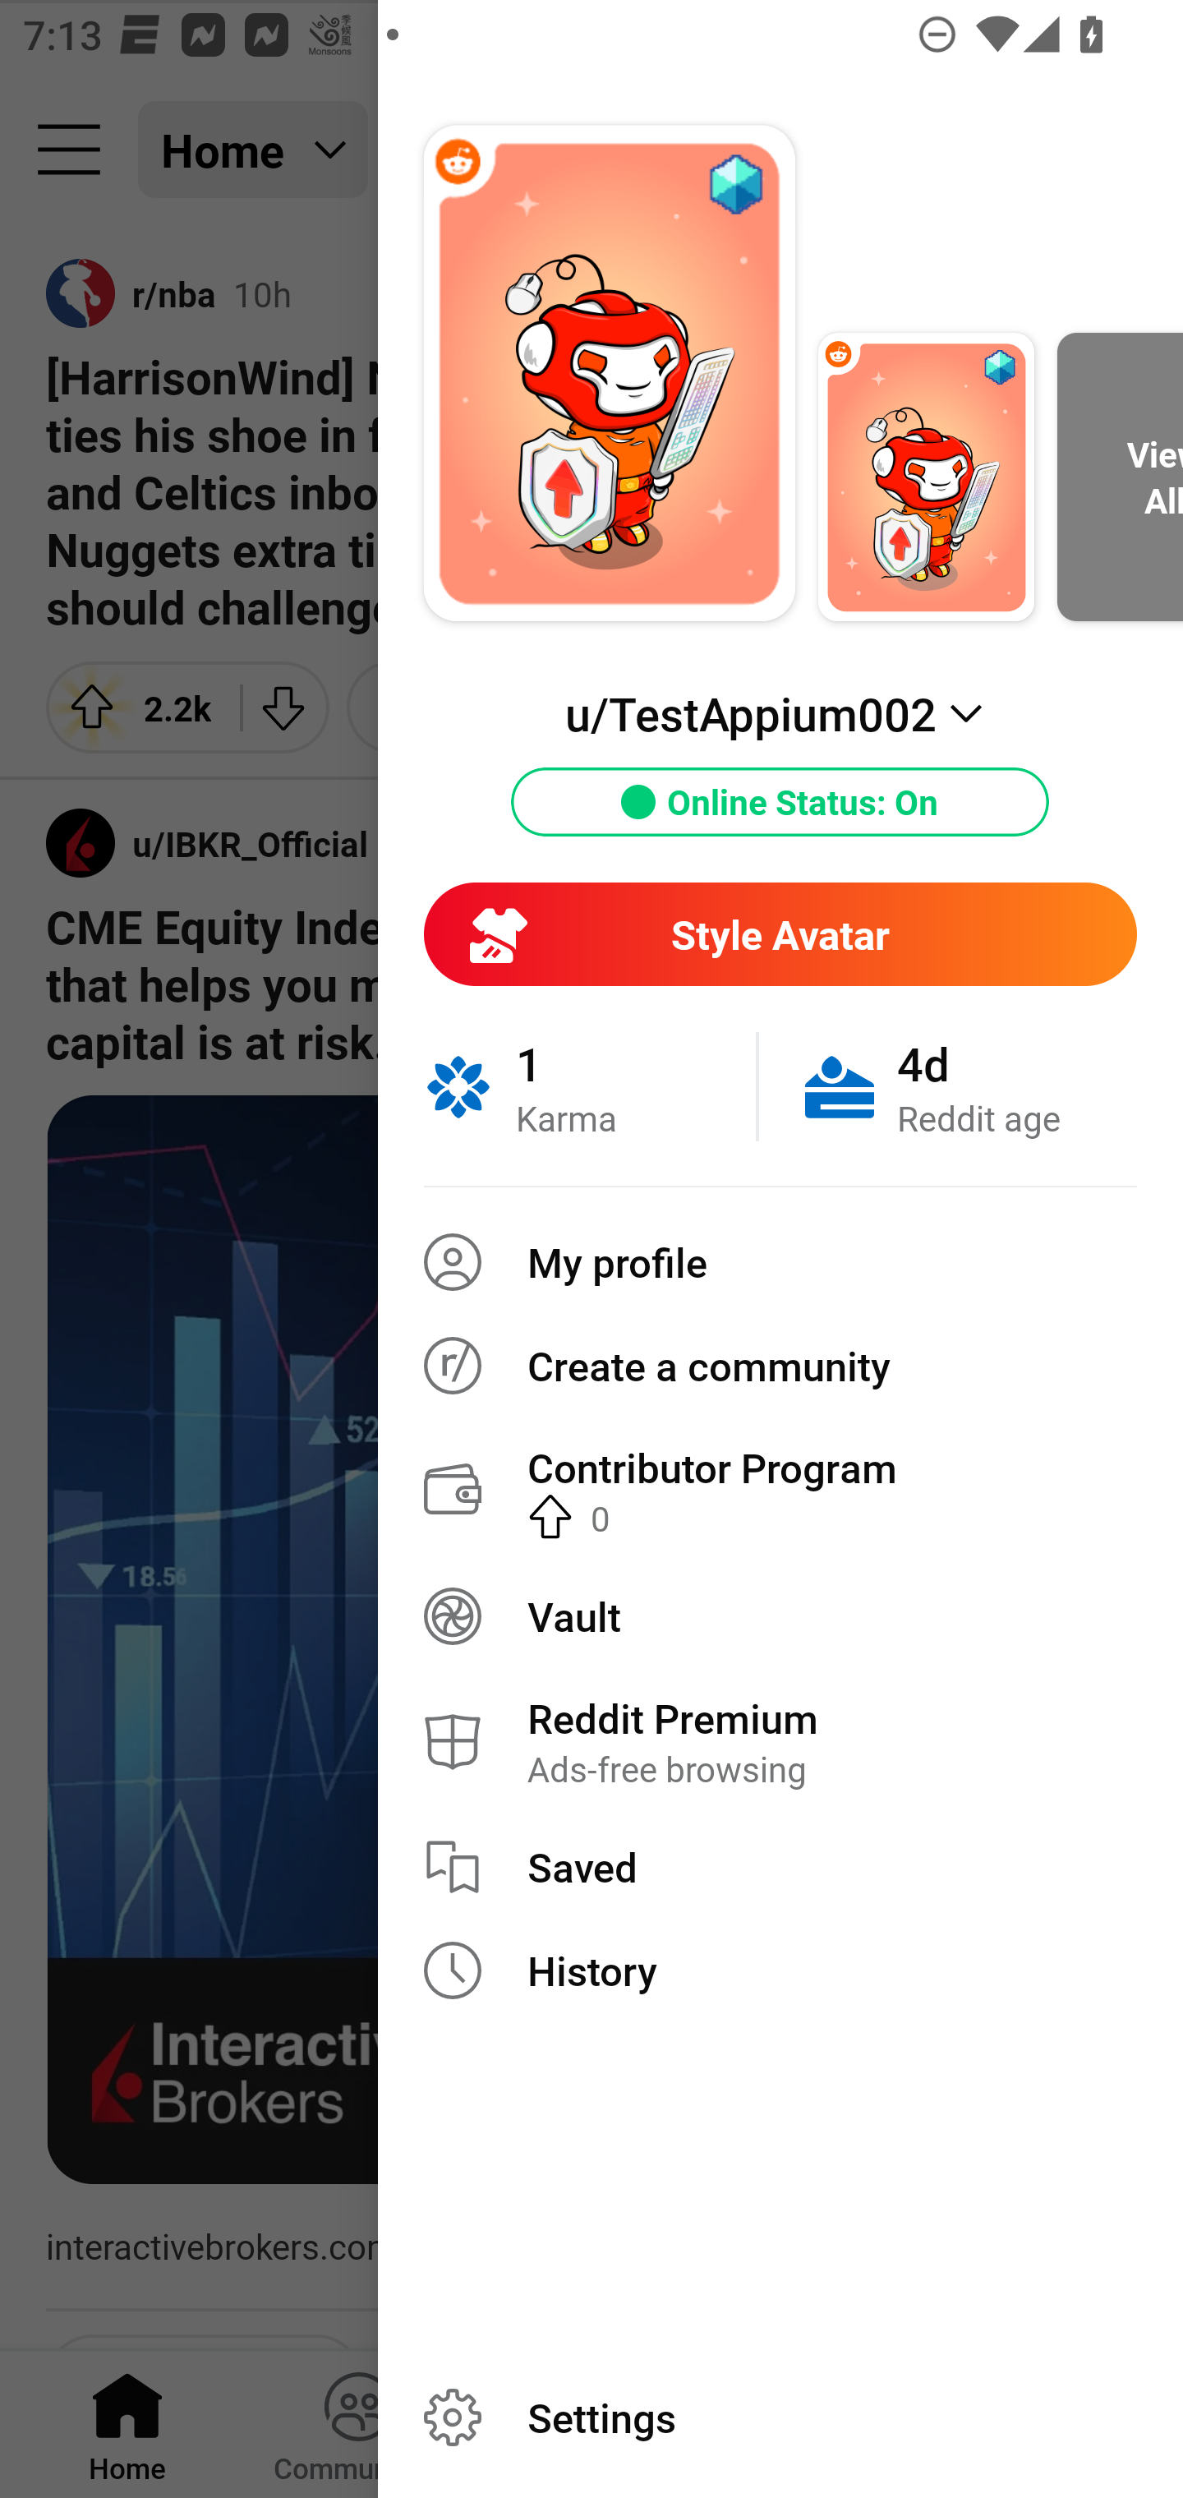  What do you see at coordinates (780, 1867) in the screenshot?
I see `Saved` at bounding box center [780, 1867].